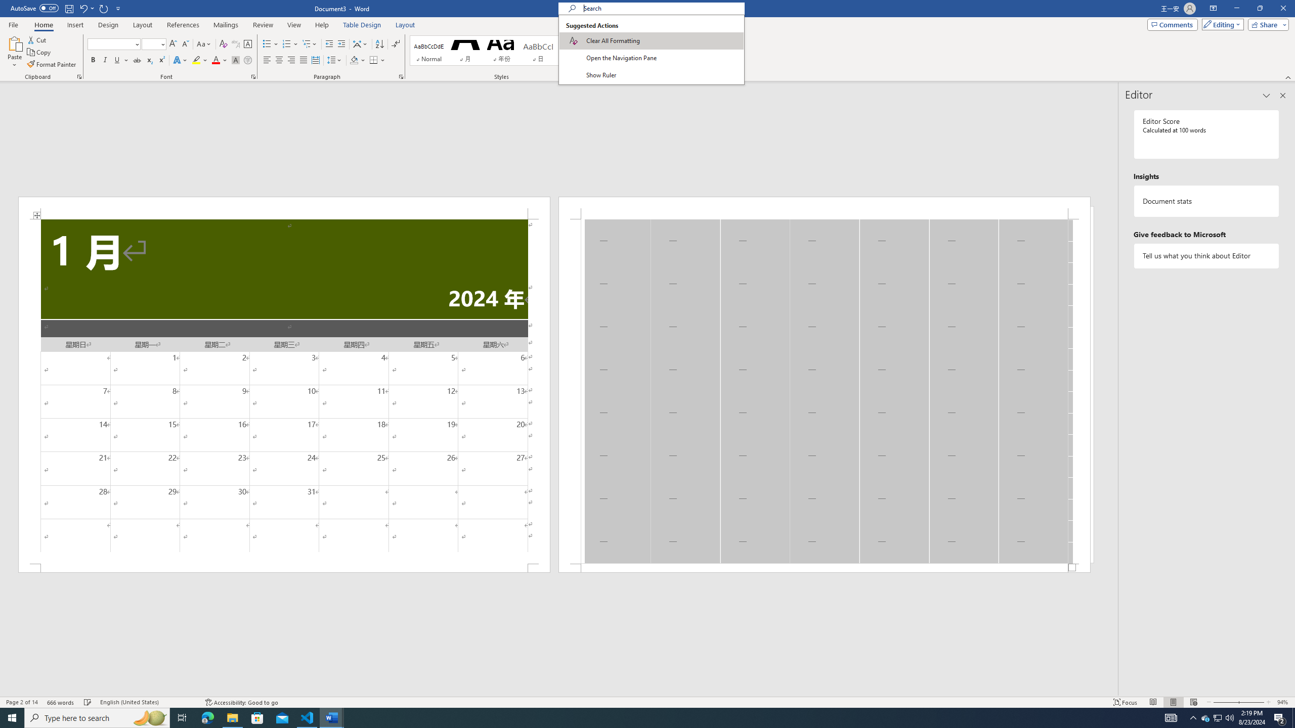  I want to click on Grow Font, so click(173, 44).